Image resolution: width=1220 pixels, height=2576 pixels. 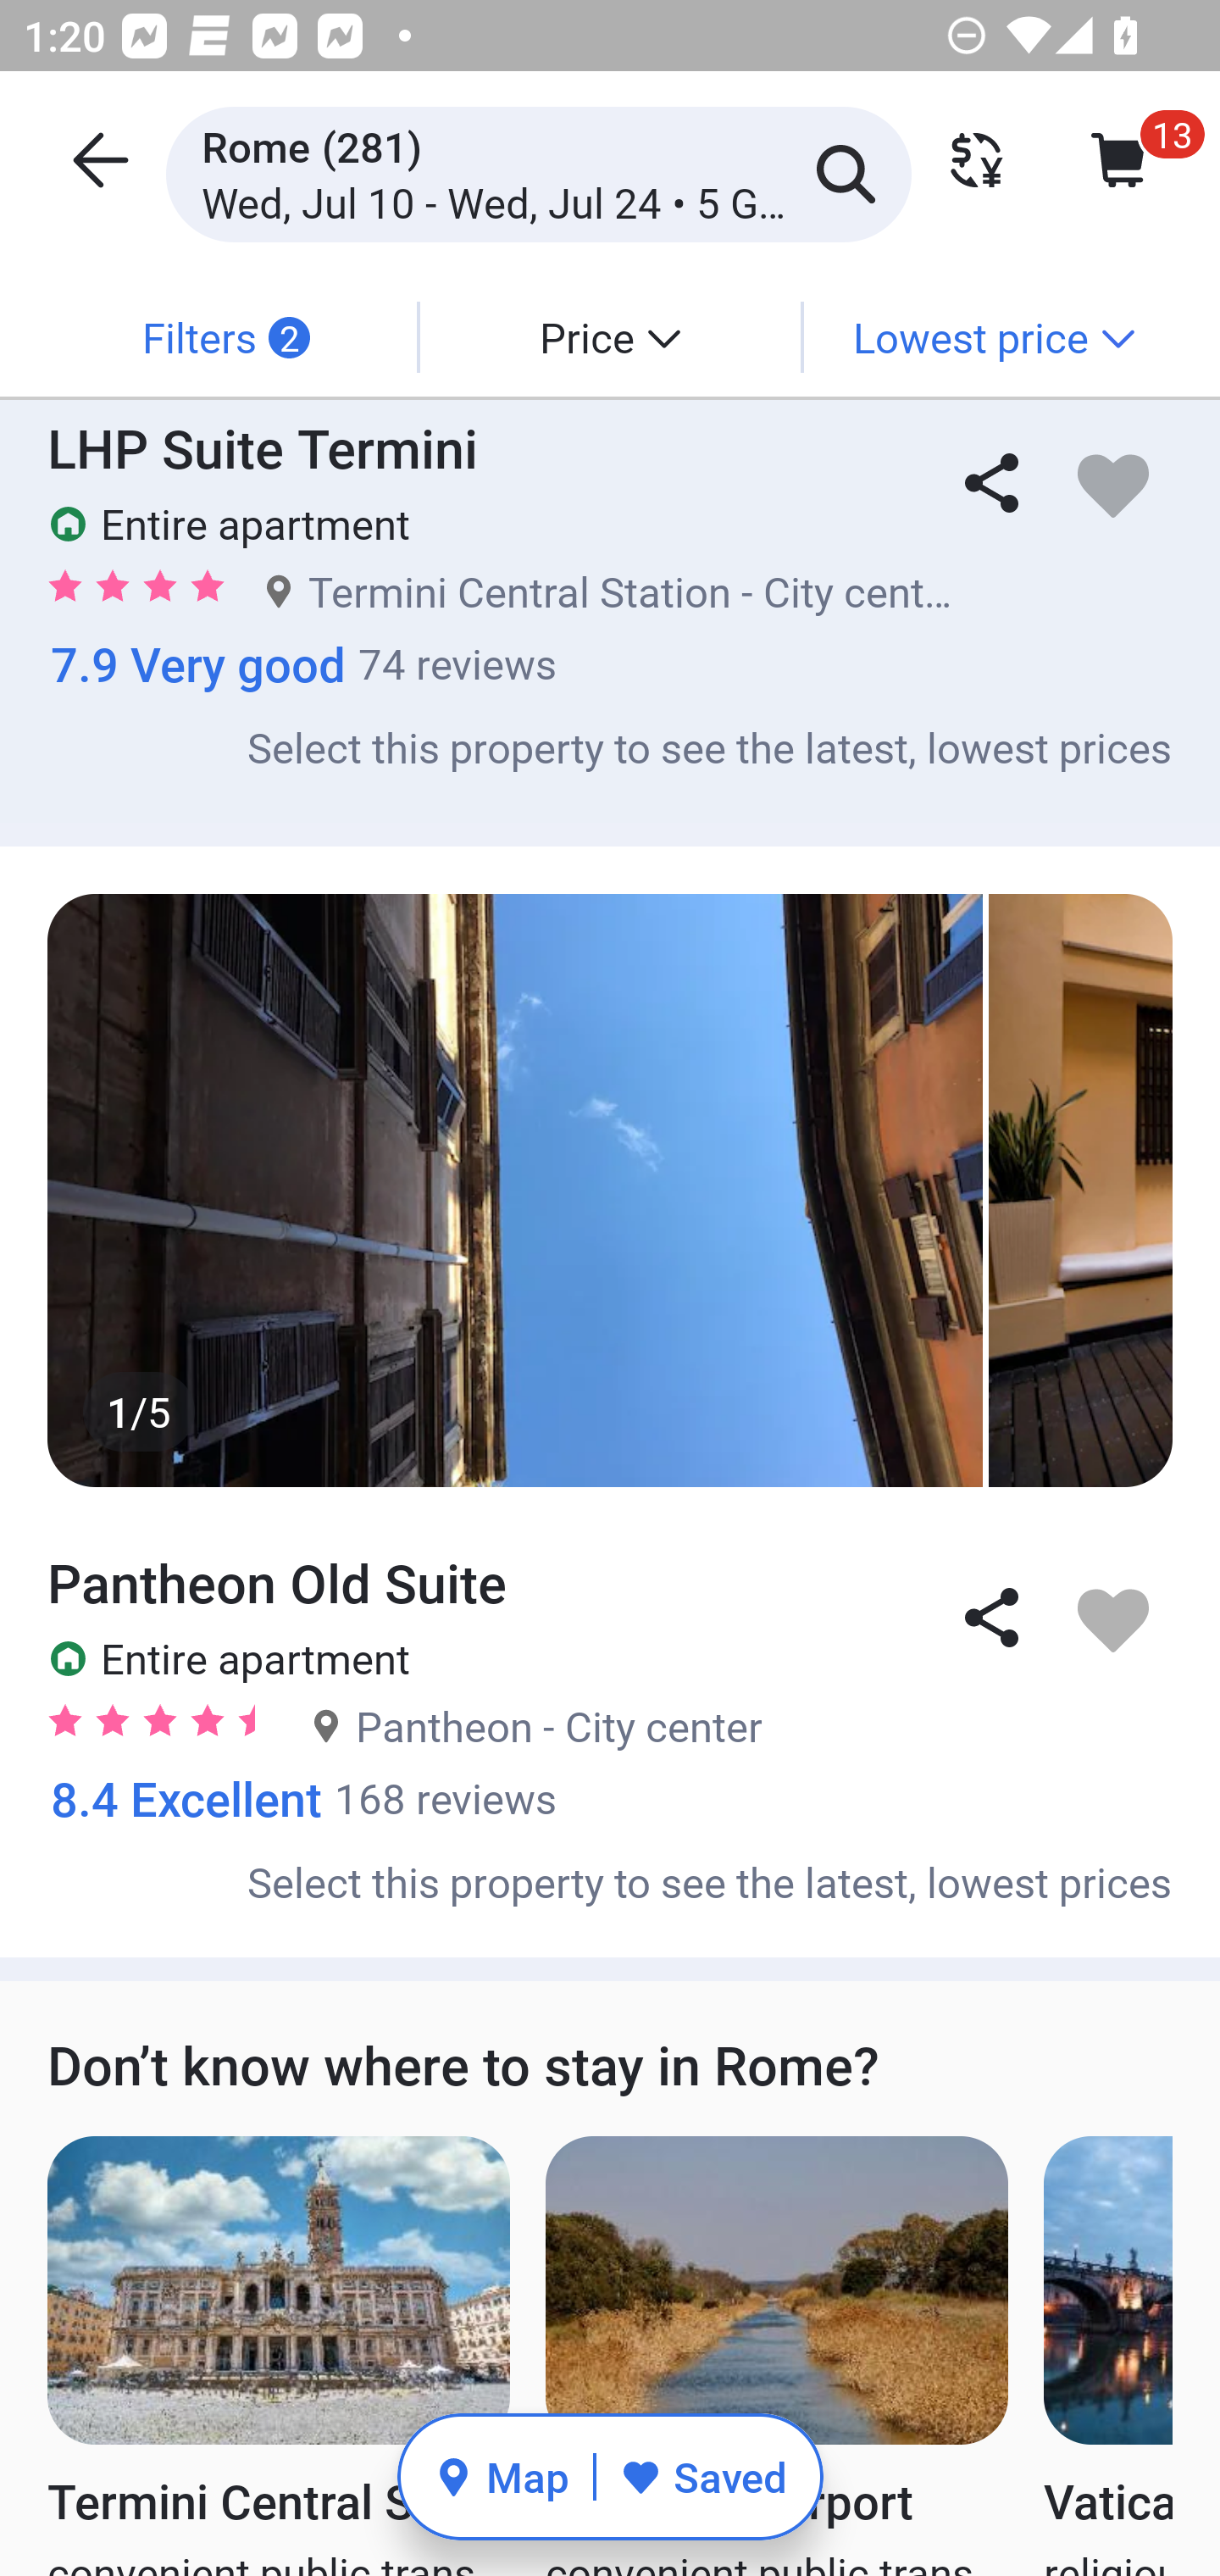 I want to click on Map, so click(x=502, y=2476).